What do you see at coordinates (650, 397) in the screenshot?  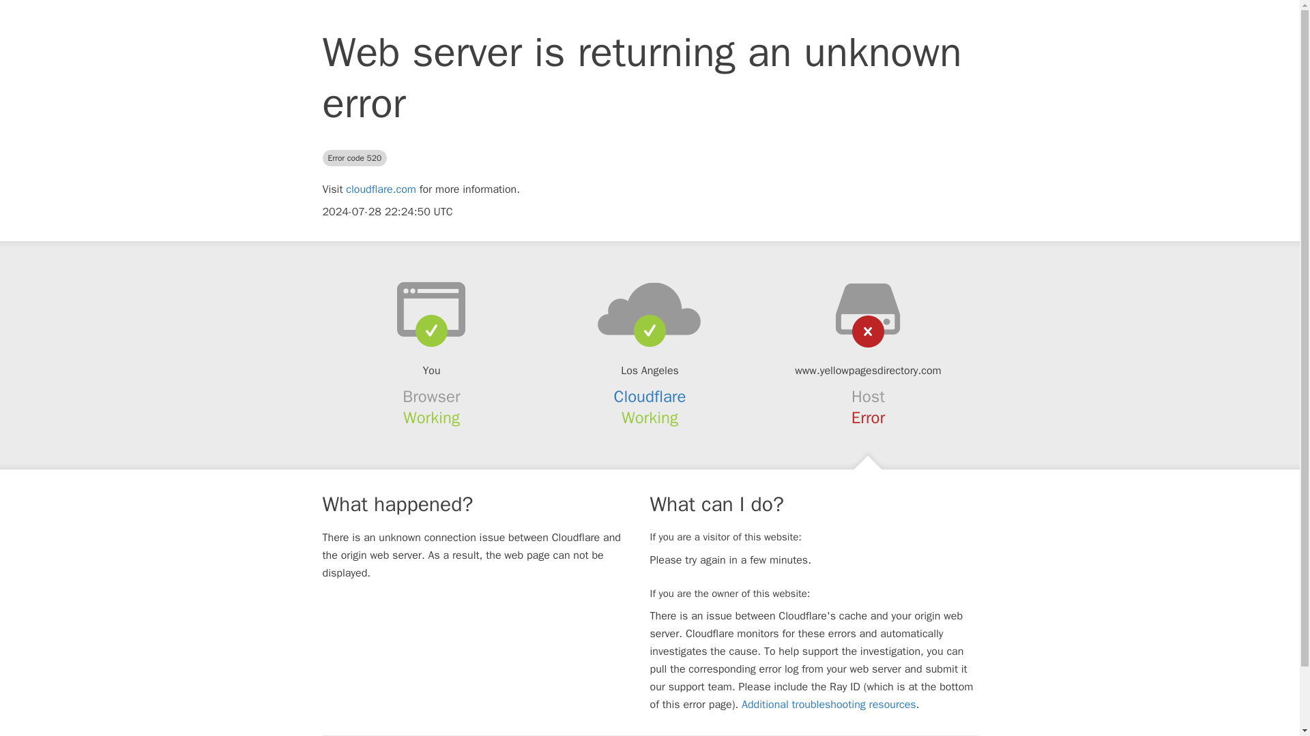 I see `Cloudflare` at bounding box center [650, 397].